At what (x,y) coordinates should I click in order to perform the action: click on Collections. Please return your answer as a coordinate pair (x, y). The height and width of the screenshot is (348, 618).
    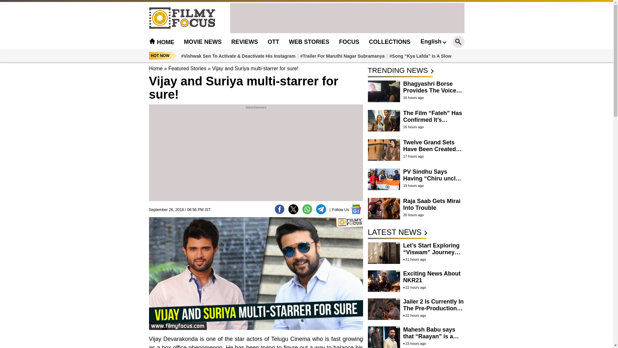
    Looking at the image, I should click on (389, 42).